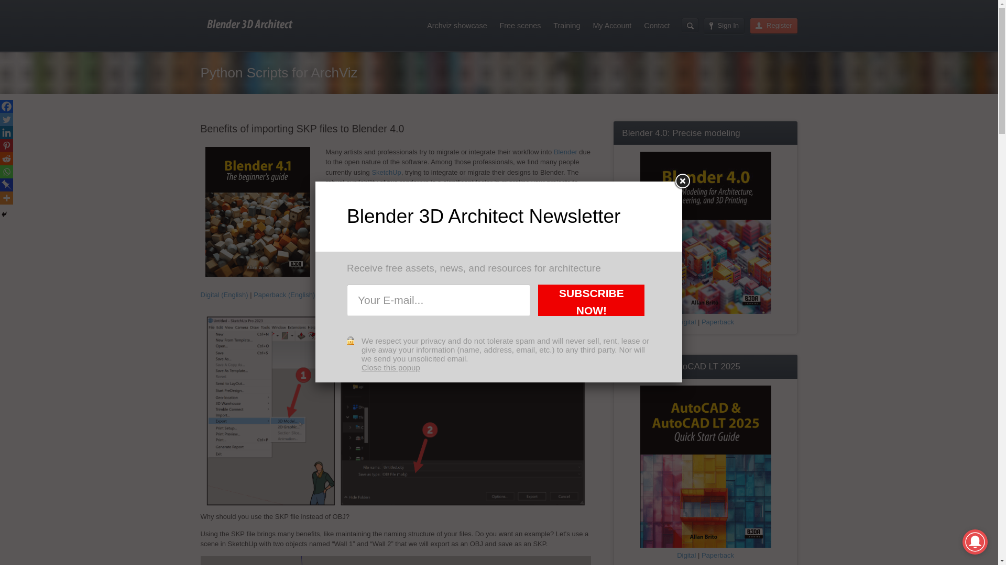  I want to click on Blender, so click(566, 152).